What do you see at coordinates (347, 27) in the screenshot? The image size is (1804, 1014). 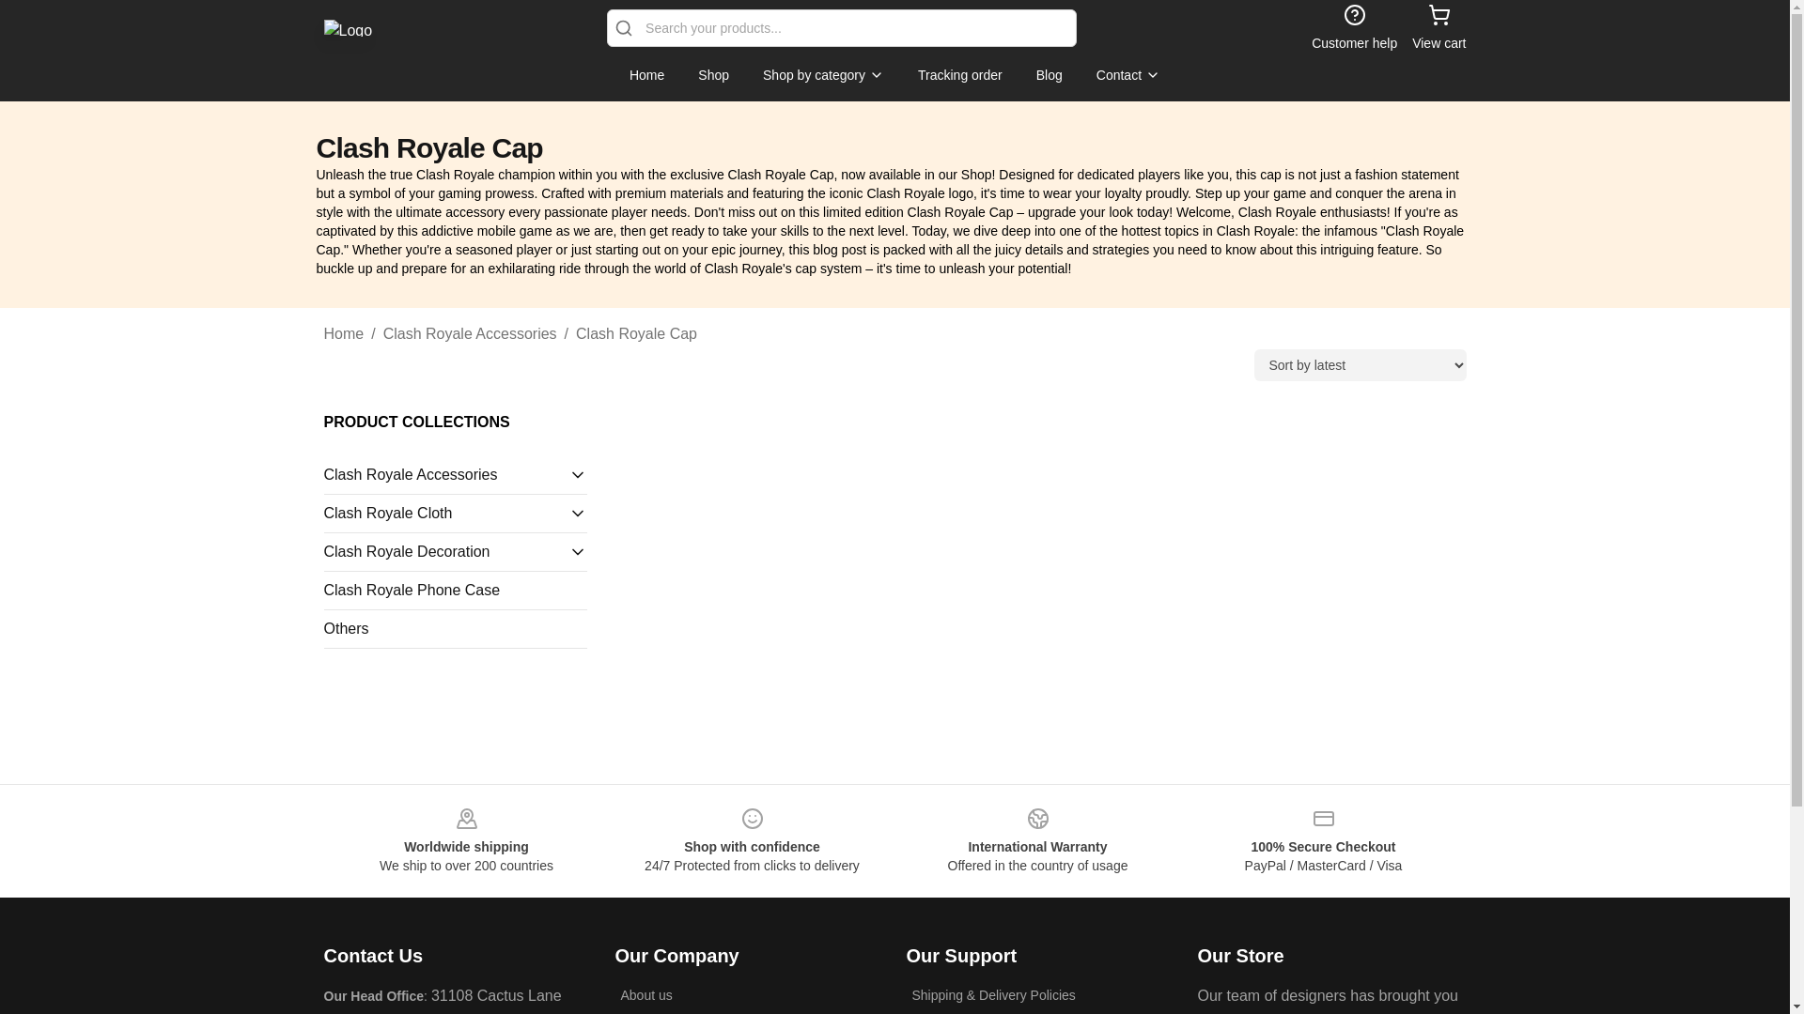 I see `Clash Royale Shop` at bounding box center [347, 27].